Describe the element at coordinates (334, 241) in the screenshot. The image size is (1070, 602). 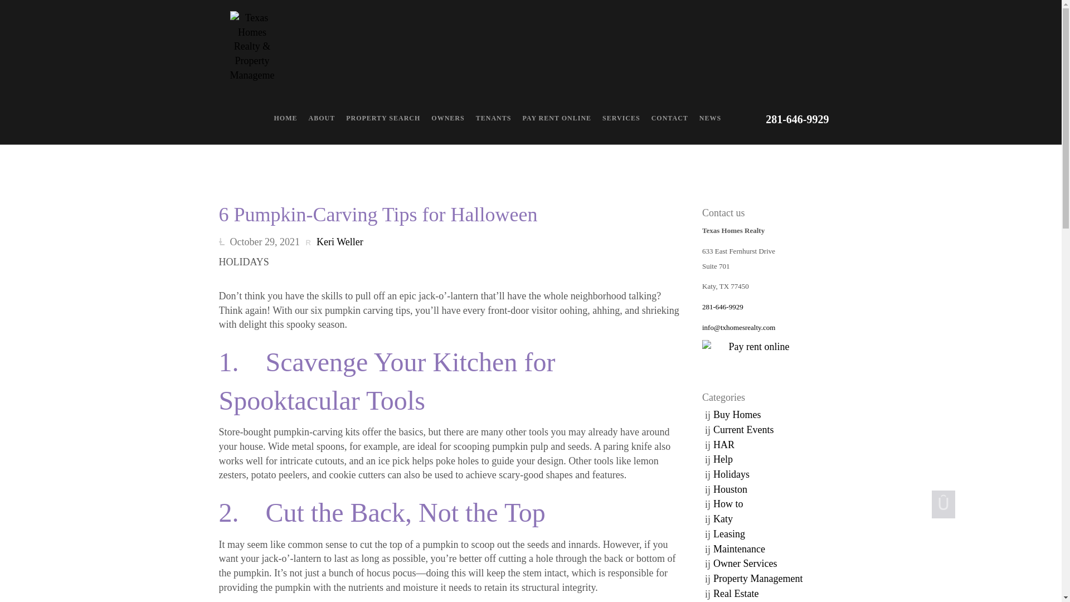
I see `Keri Weller` at that location.